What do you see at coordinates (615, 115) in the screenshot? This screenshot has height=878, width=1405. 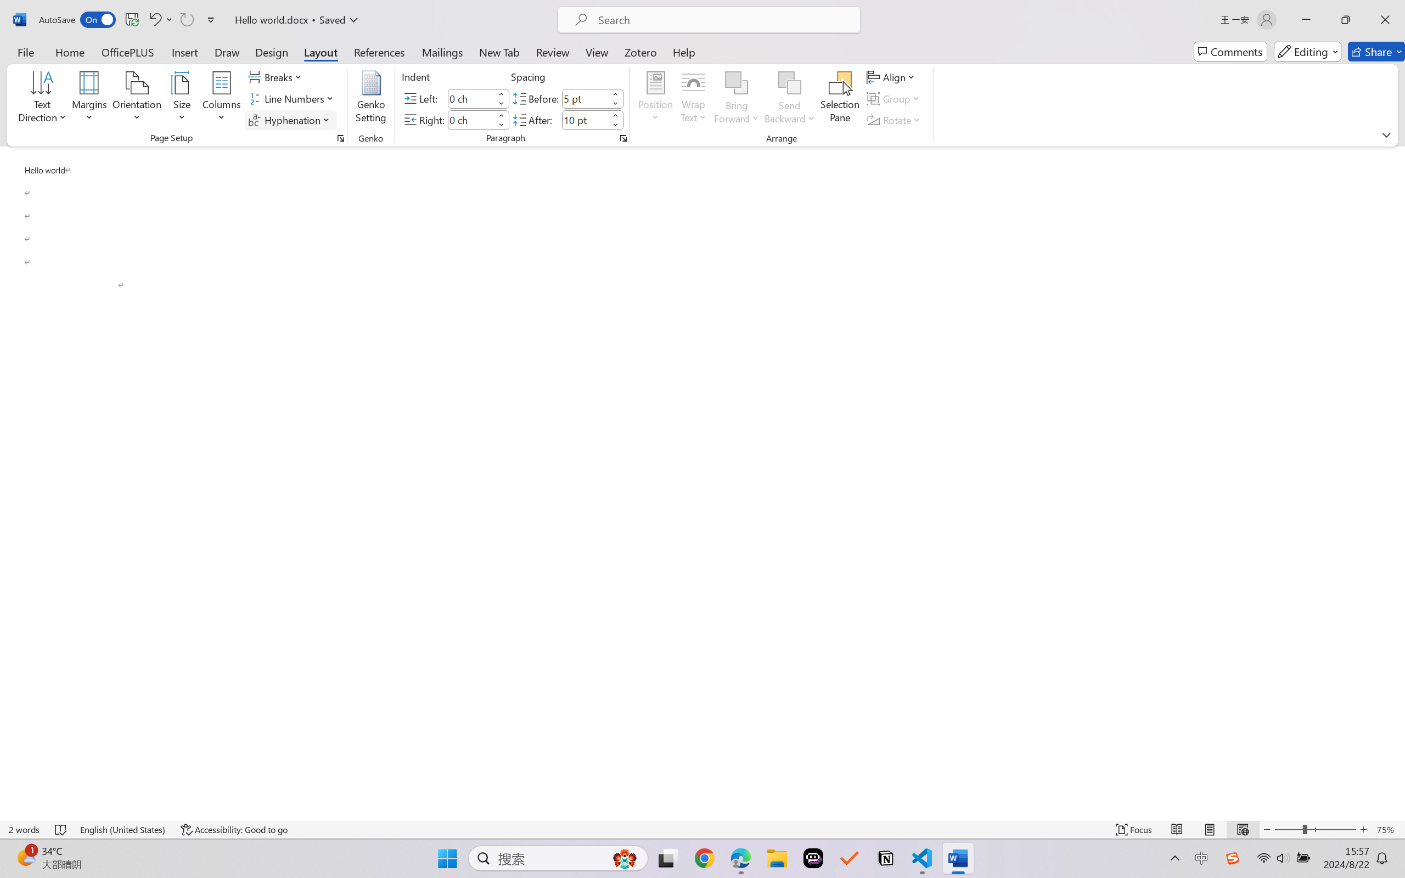 I see `More` at bounding box center [615, 115].